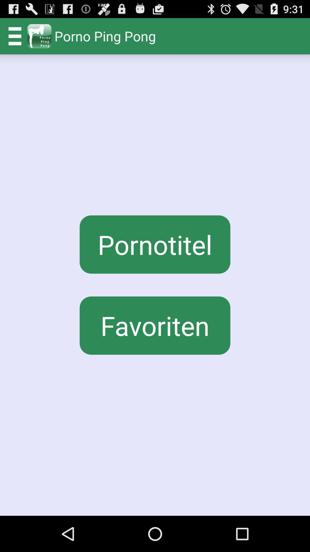  What do you see at coordinates (155, 325) in the screenshot?
I see `click item below the pornotitel` at bounding box center [155, 325].